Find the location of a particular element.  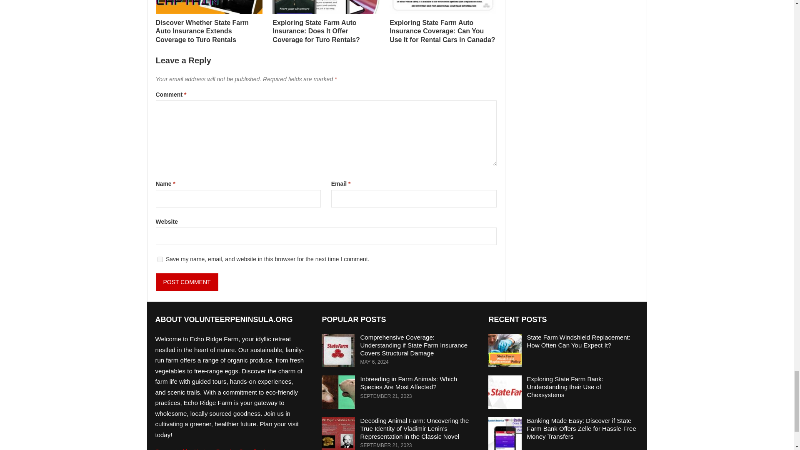

yes is located at coordinates (160, 259).